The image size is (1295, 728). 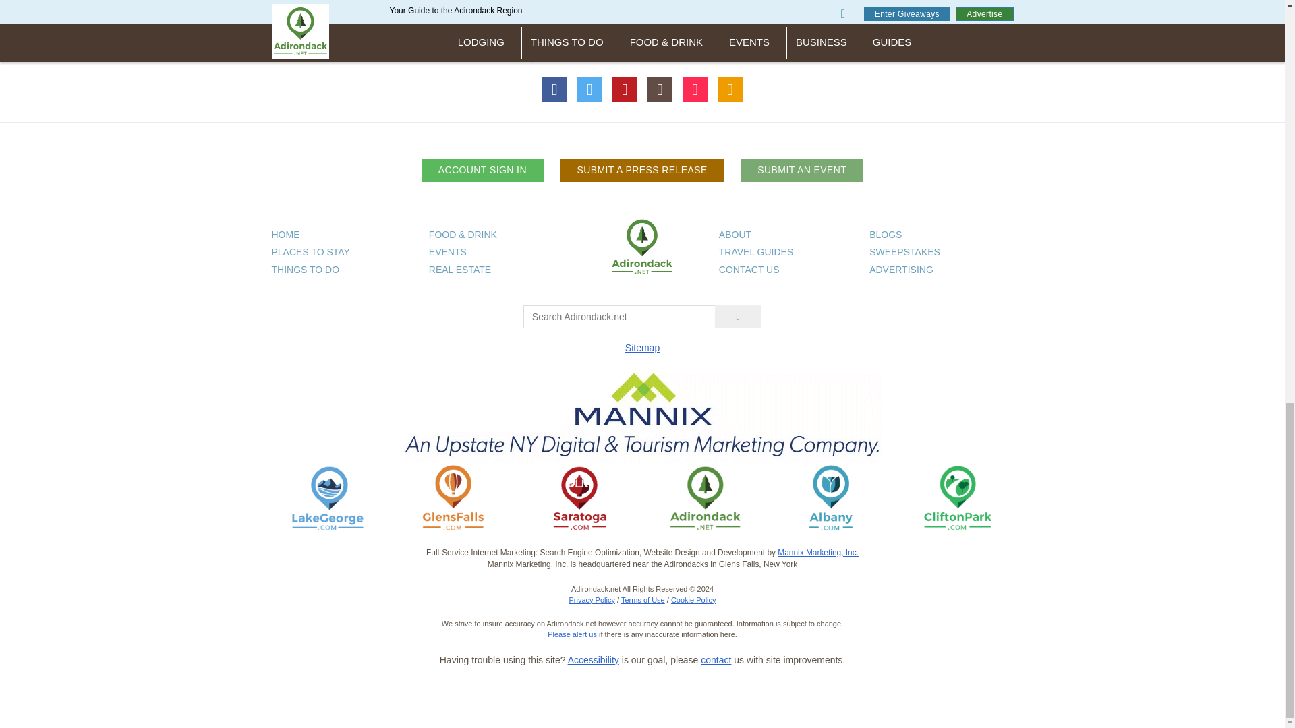 I want to click on Opens in a new window, so click(x=956, y=497).